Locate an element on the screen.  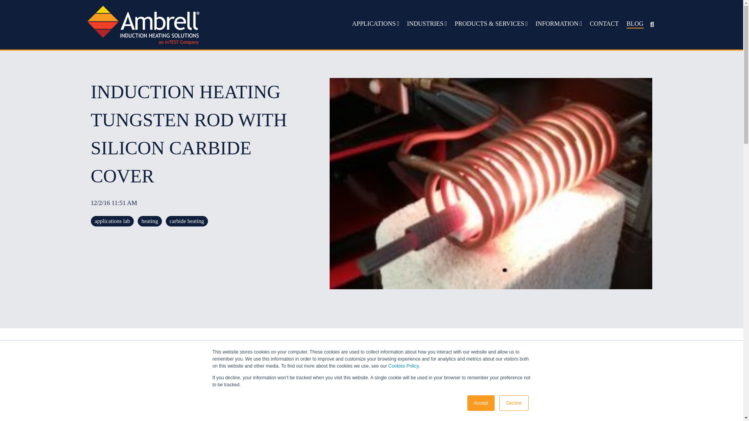
Accept is located at coordinates (481, 403).